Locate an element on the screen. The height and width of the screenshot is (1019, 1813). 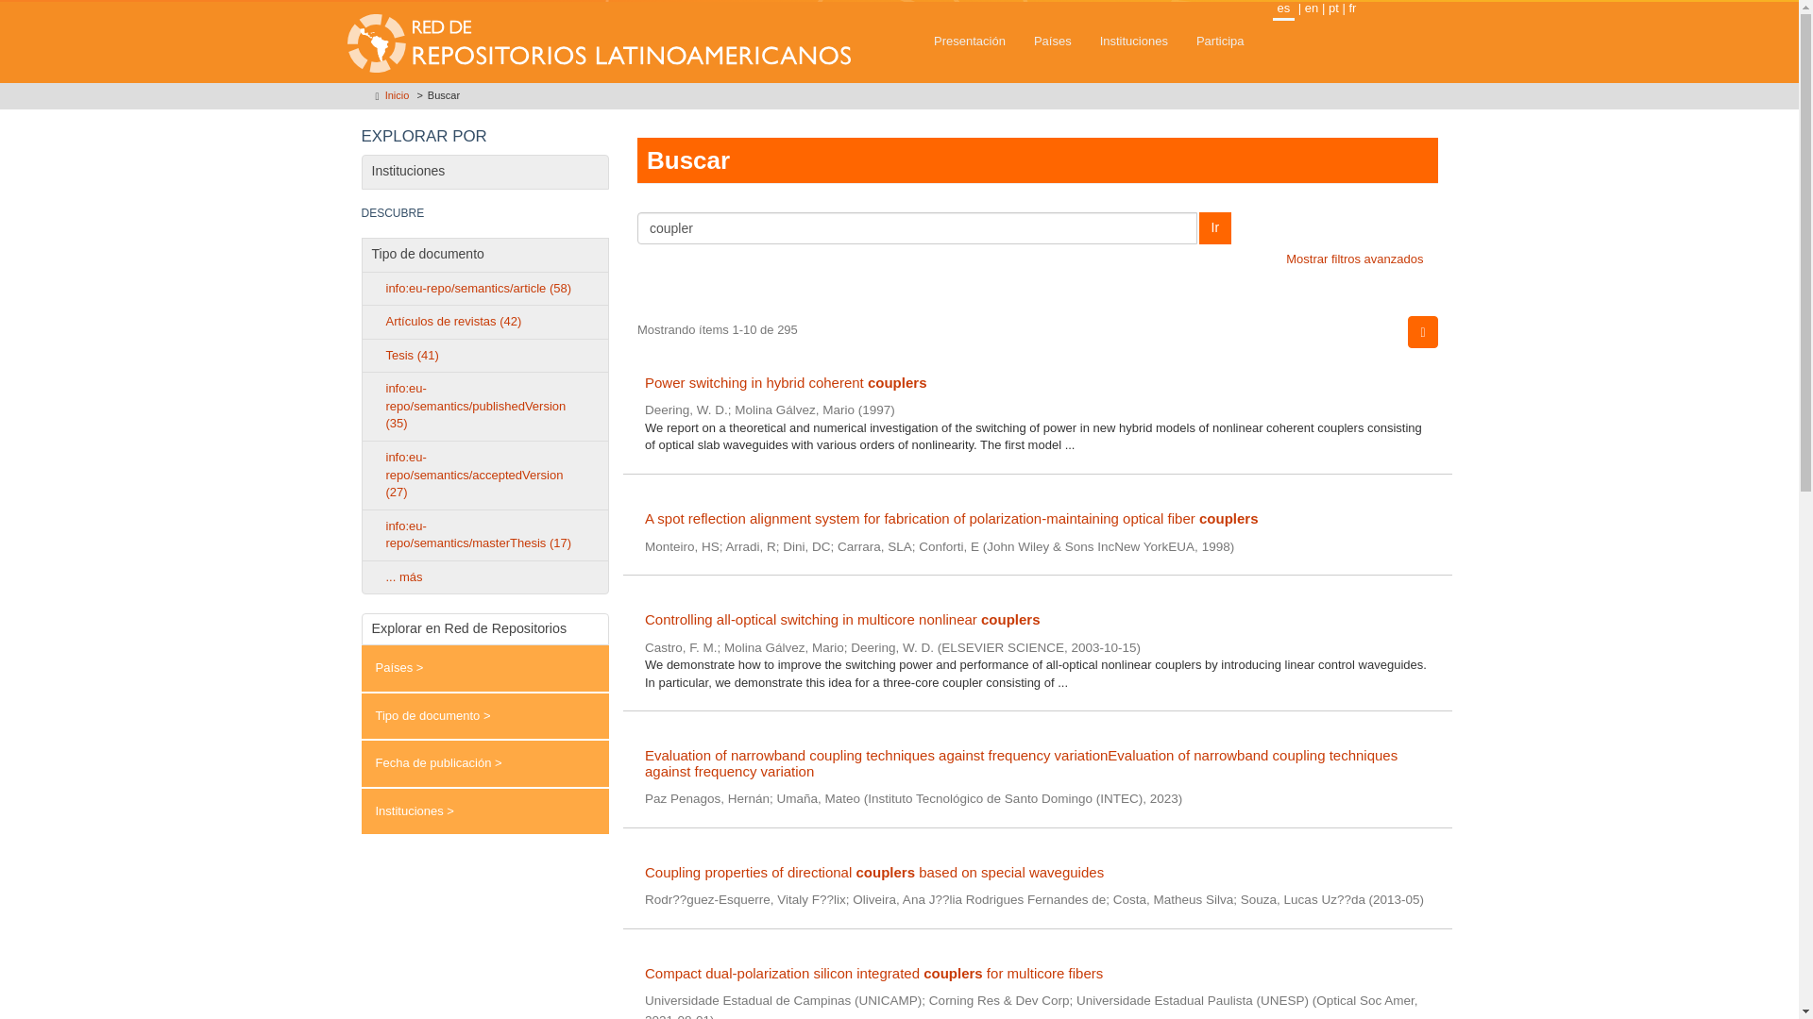
Inicio is located at coordinates (397, 94).